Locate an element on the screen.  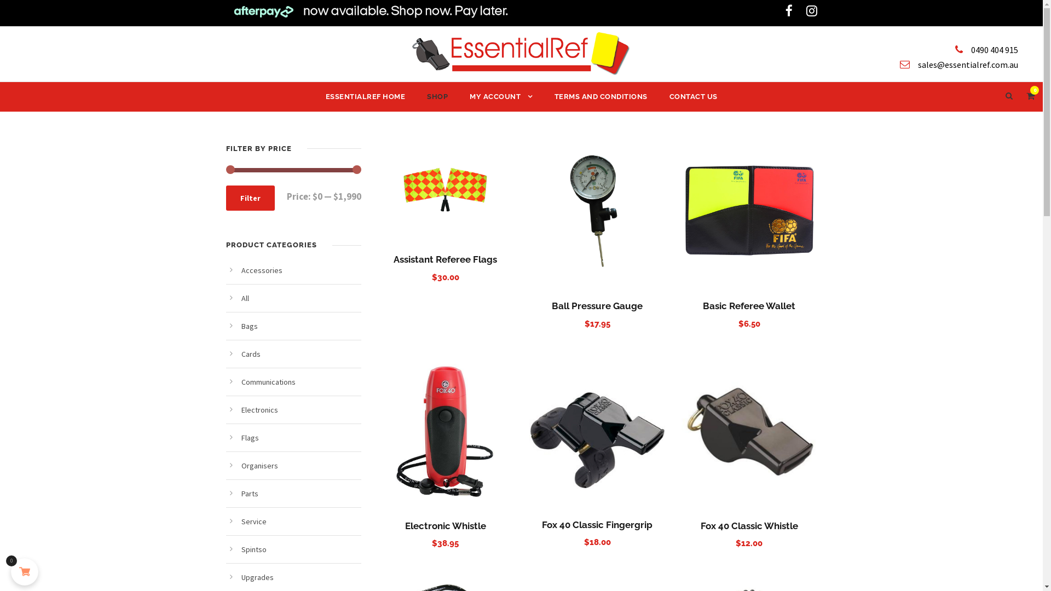
Upgrades is located at coordinates (257, 577).